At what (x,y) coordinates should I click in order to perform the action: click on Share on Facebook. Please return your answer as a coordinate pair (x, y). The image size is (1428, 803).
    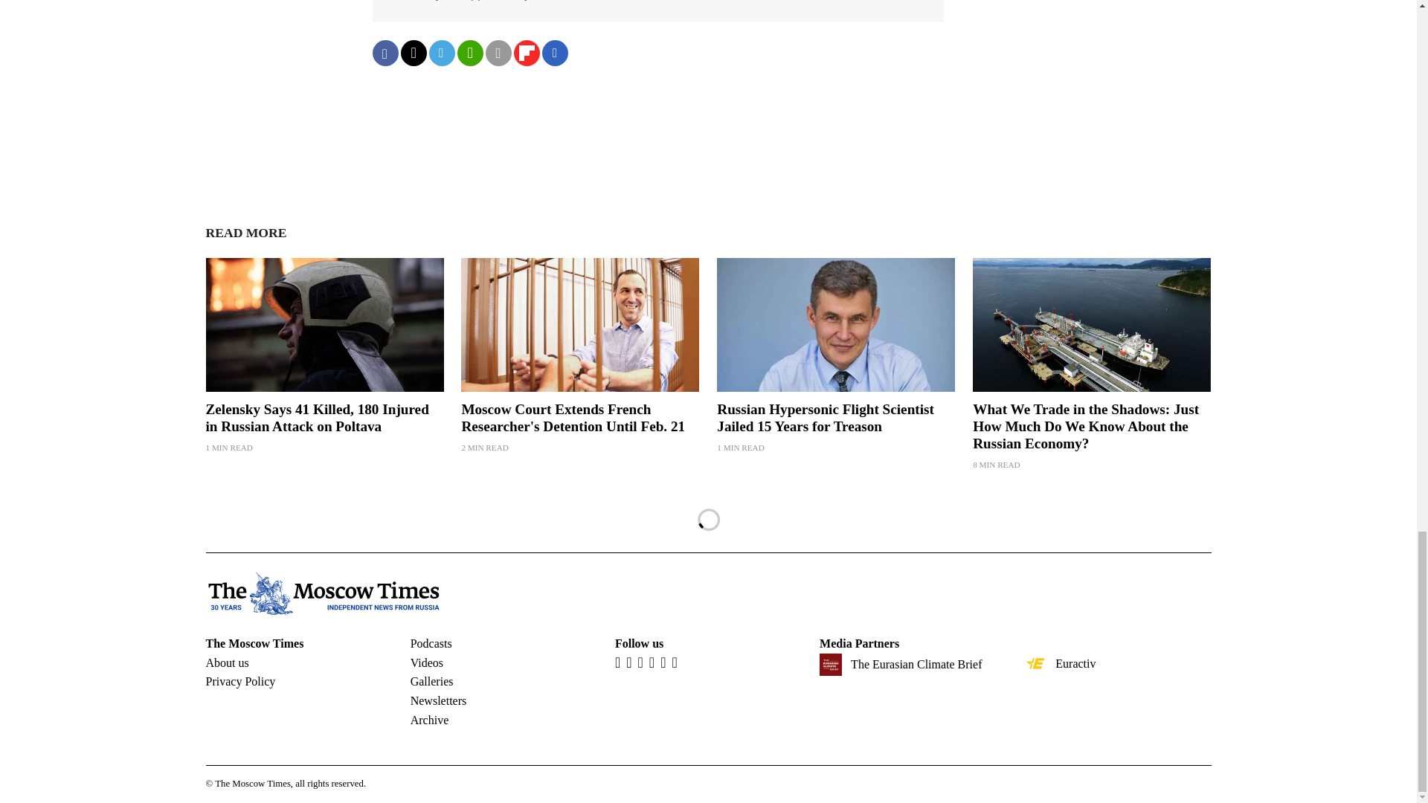
    Looking at the image, I should click on (385, 53).